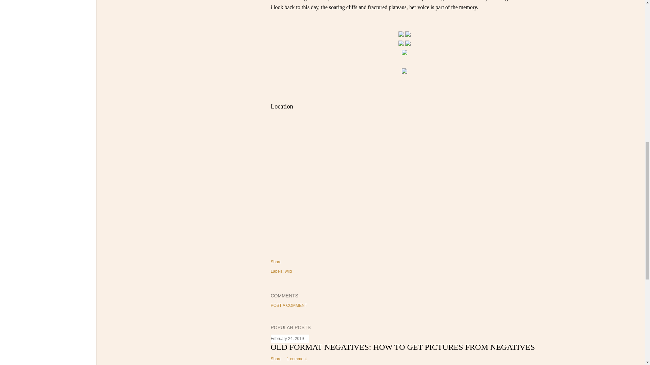 The width and height of the screenshot is (650, 365). What do you see at coordinates (287, 338) in the screenshot?
I see `February 24, 2019` at bounding box center [287, 338].